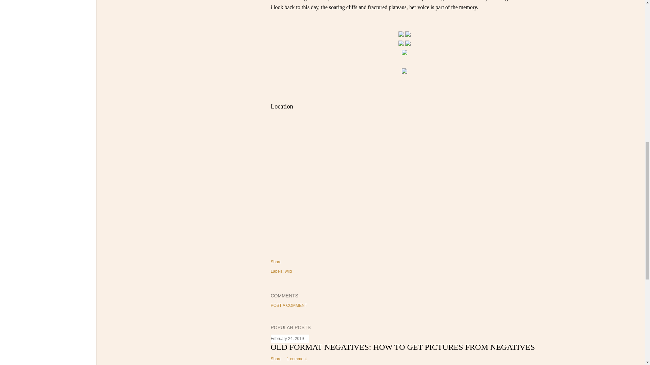 The width and height of the screenshot is (650, 365). What do you see at coordinates (287, 338) in the screenshot?
I see `February 24, 2019` at bounding box center [287, 338].